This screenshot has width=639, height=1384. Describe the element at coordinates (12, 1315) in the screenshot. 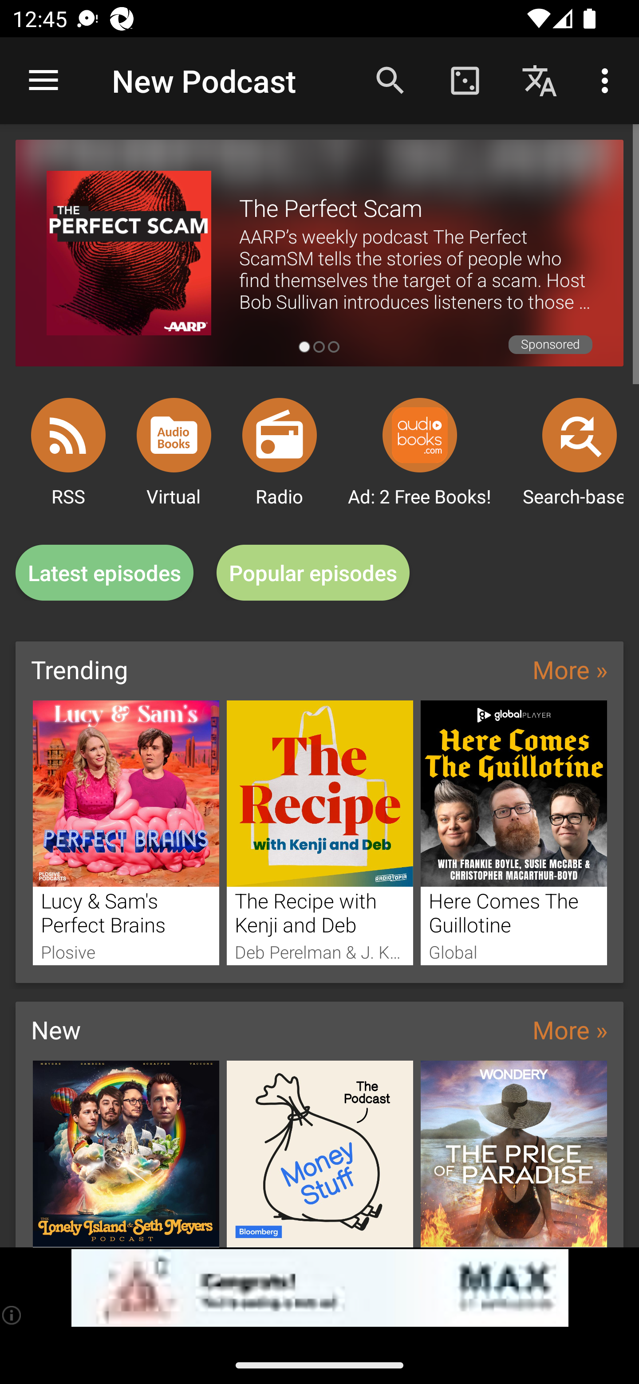

I see `(i)` at that location.